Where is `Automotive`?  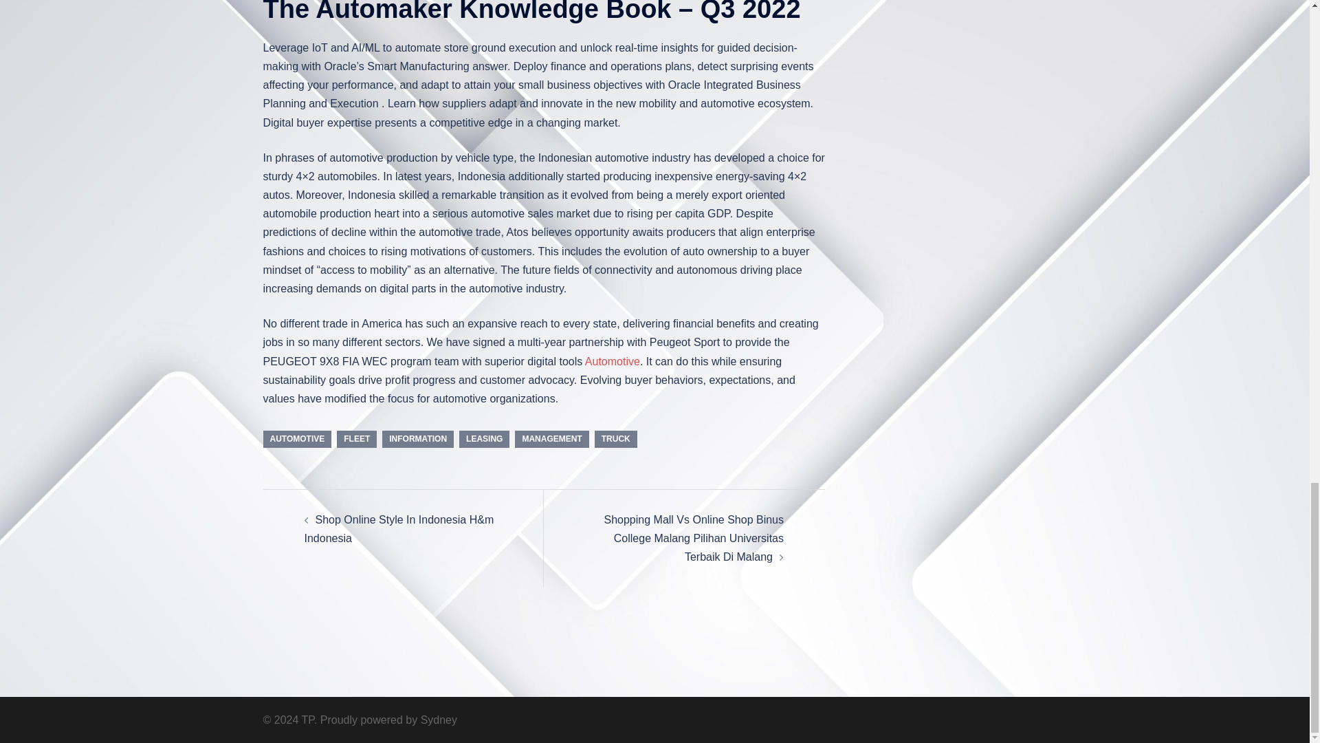 Automotive is located at coordinates (612, 361).